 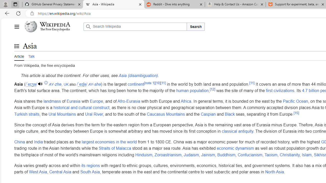 What do you see at coordinates (31, 56) in the screenshot?
I see `Talk` at bounding box center [31, 56].